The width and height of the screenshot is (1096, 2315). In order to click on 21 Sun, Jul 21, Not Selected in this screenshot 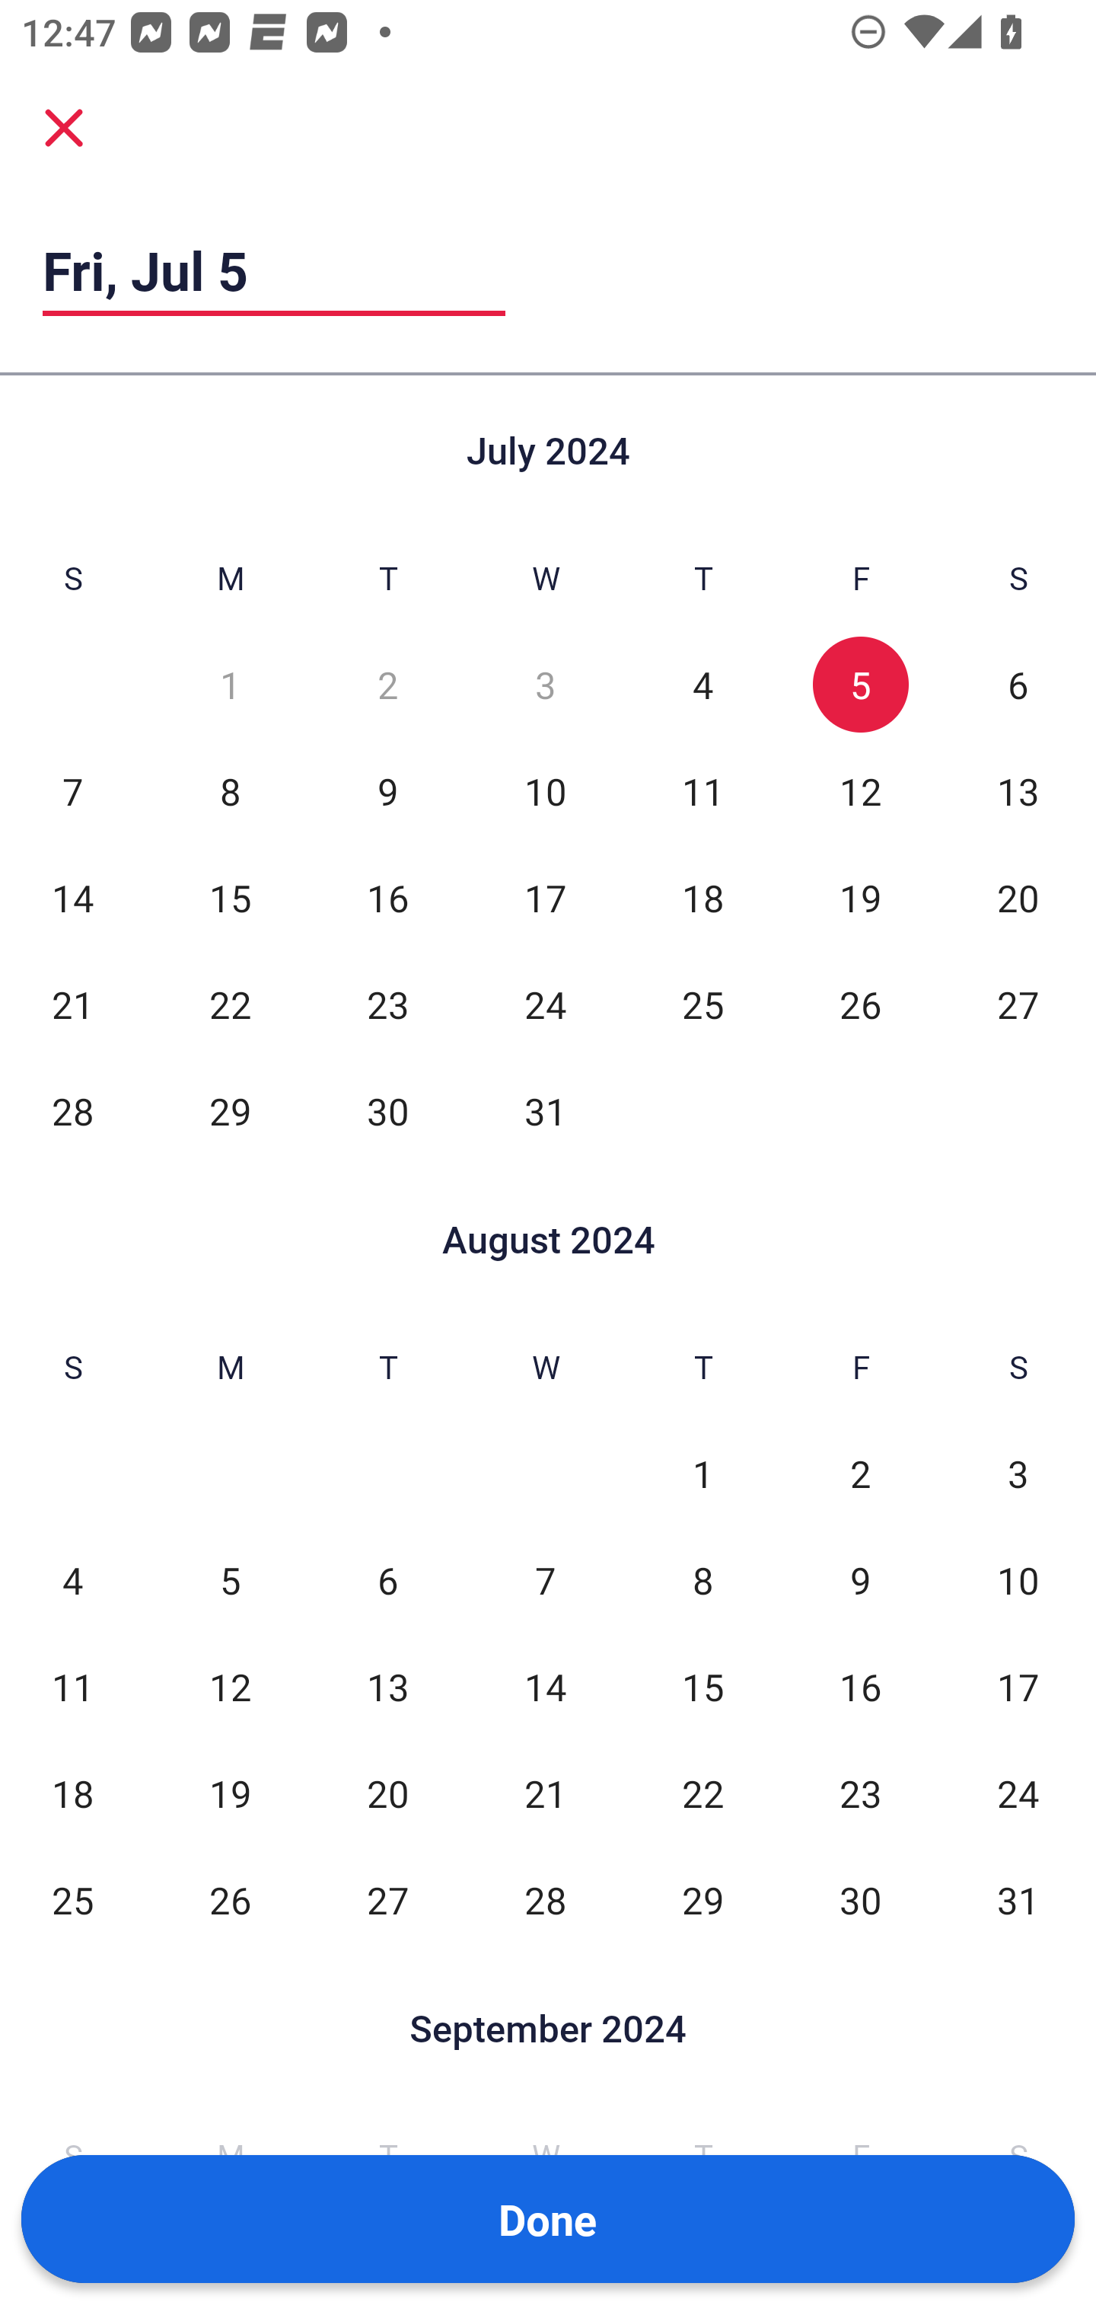, I will do `click(72, 1004)`.